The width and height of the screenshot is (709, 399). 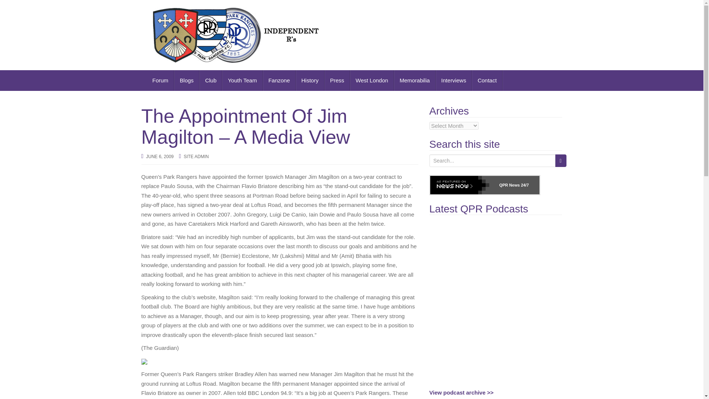 What do you see at coordinates (484, 185) in the screenshot?
I see `Click here for more QPR news from NewsNow` at bounding box center [484, 185].